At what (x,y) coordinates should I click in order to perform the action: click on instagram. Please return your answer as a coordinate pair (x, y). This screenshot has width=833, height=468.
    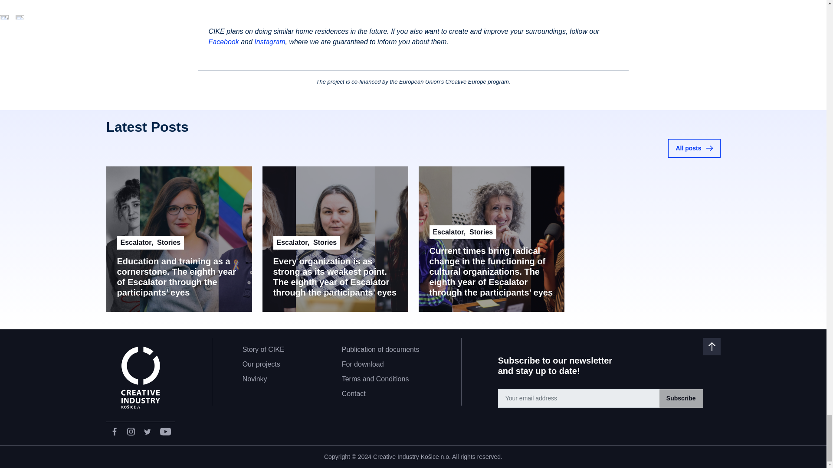
    Looking at the image, I should click on (130, 432).